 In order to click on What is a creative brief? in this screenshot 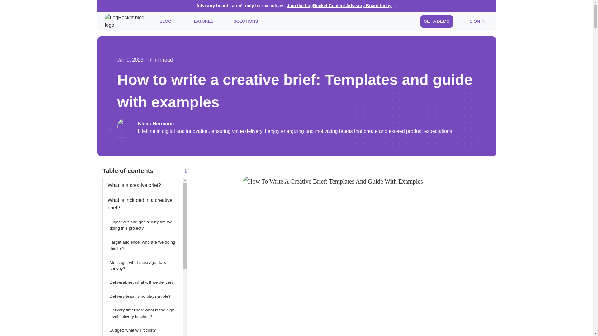, I will do `click(142, 185)`.